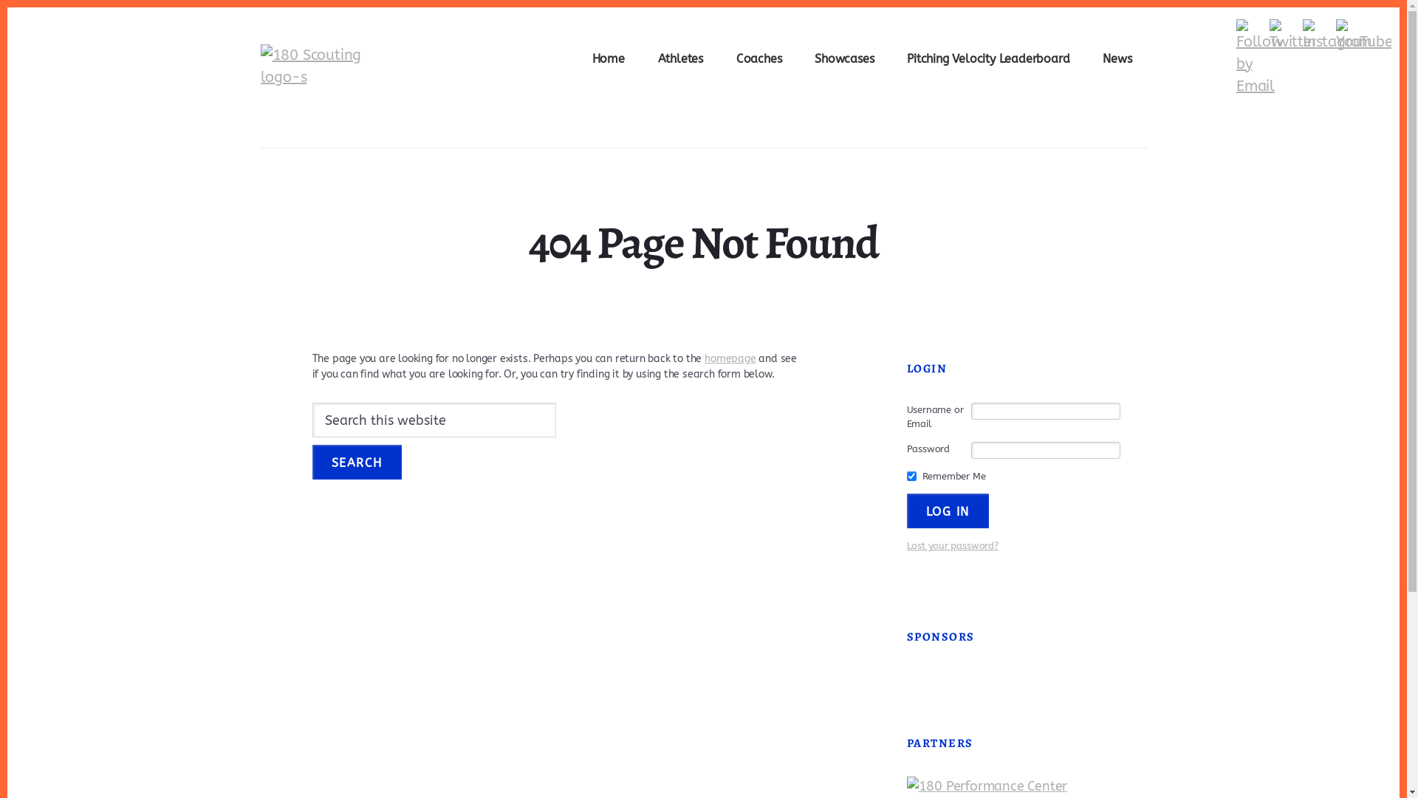  Describe the element at coordinates (948, 511) in the screenshot. I see `Log In` at that location.